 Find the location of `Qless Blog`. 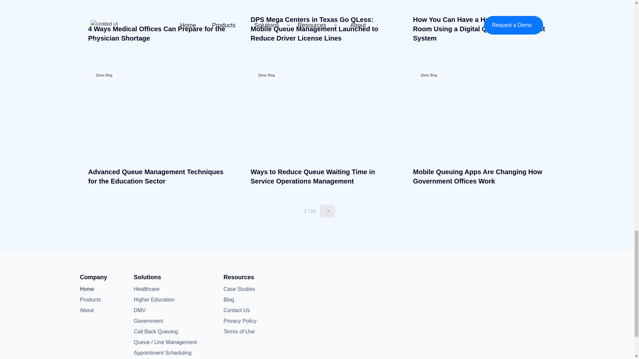

Qless Blog is located at coordinates (157, 116).